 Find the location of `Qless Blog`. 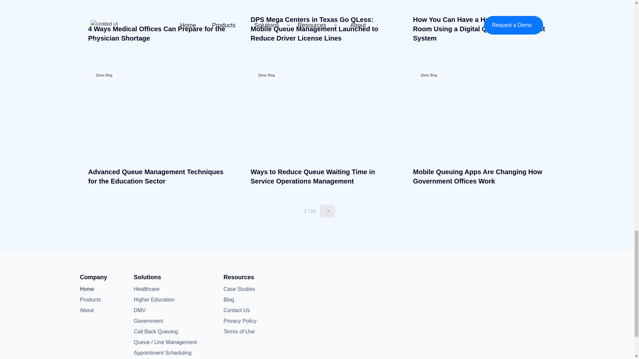

Qless Blog is located at coordinates (157, 116).